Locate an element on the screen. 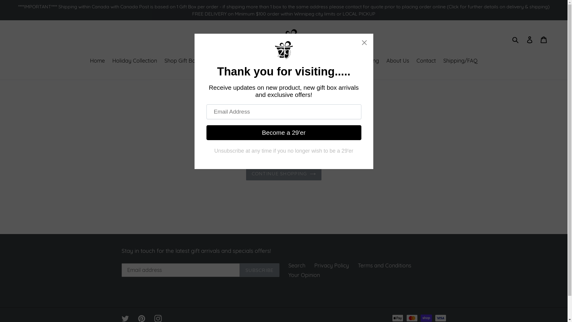  SUBSCRIBE is located at coordinates (260, 270).